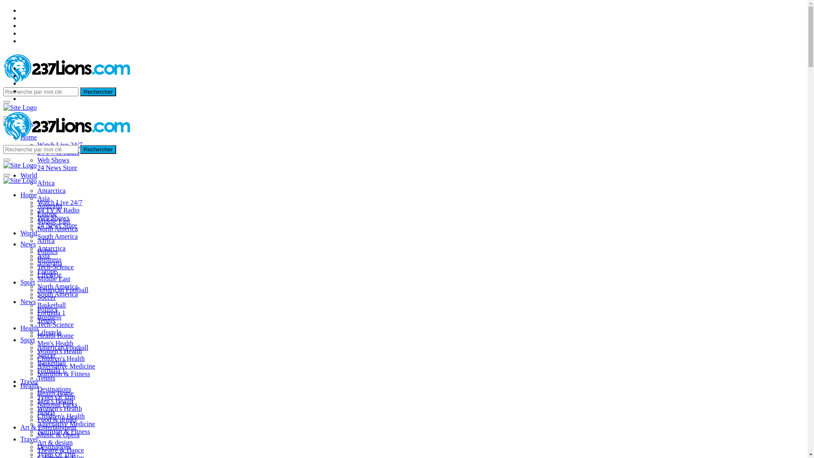 The width and height of the screenshot is (814, 458). Describe the element at coordinates (28, 244) in the screenshot. I see `News` at that location.